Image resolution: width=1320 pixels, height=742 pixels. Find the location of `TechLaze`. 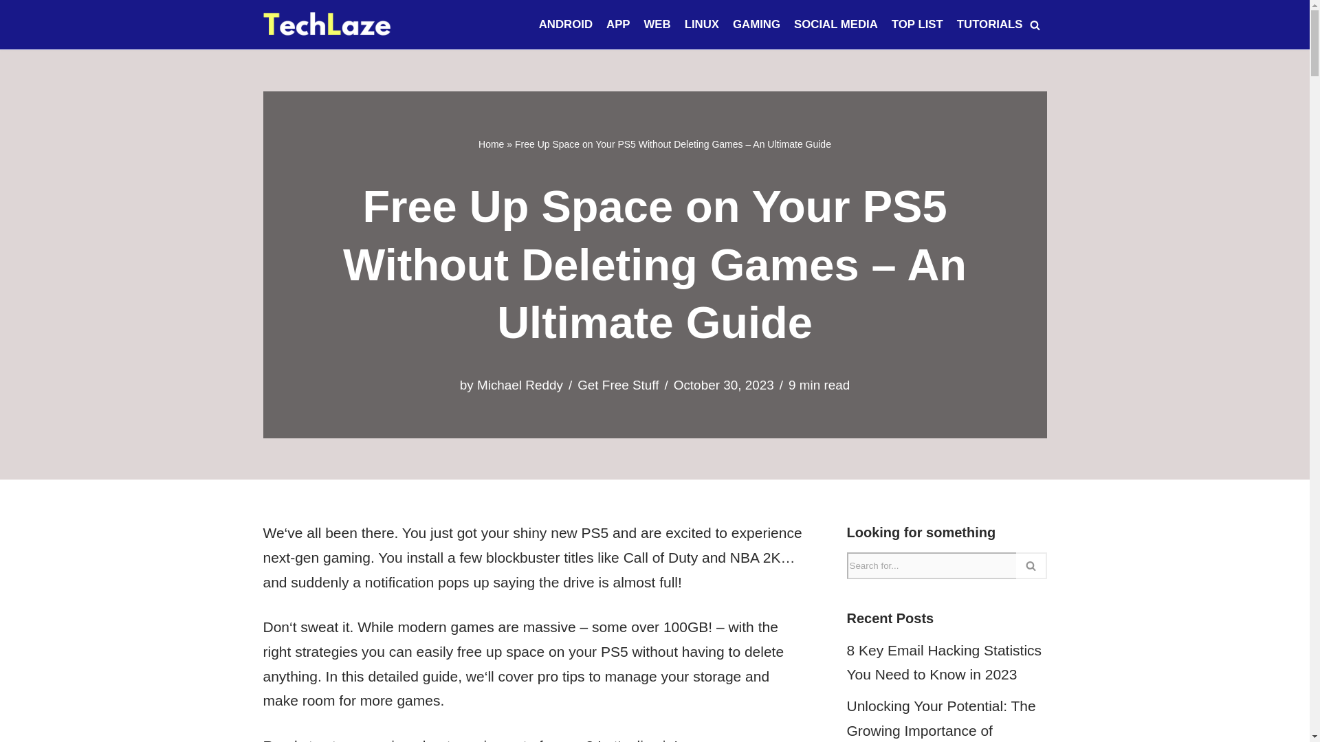

TechLaze is located at coordinates (327, 25).